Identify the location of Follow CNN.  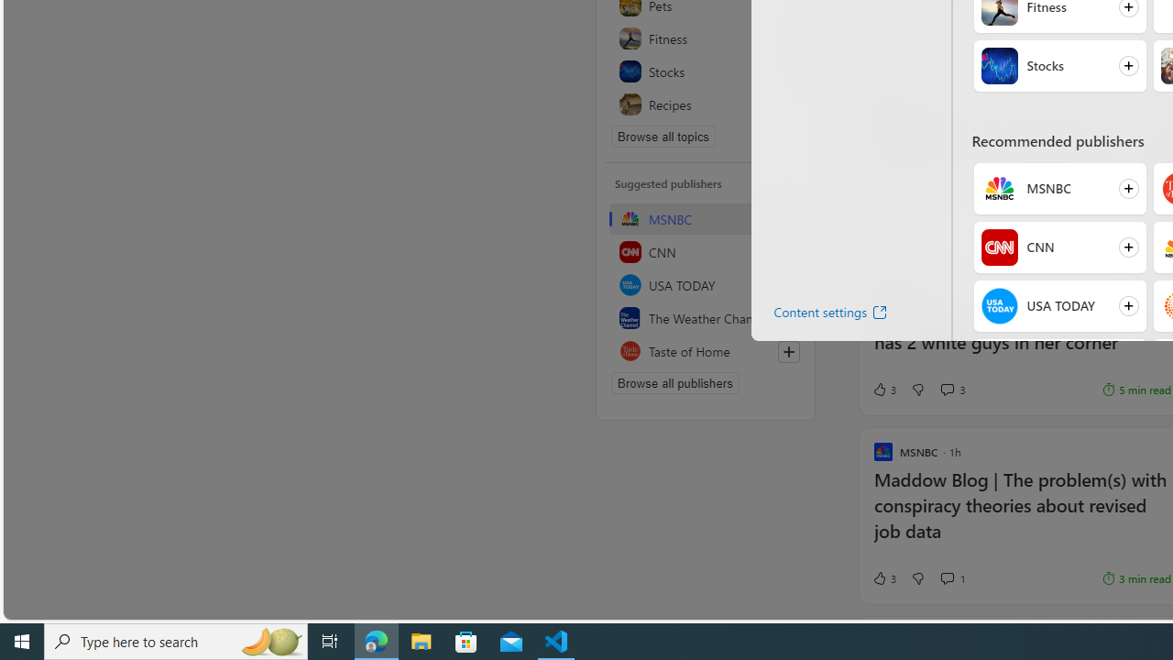
(1059, 247).